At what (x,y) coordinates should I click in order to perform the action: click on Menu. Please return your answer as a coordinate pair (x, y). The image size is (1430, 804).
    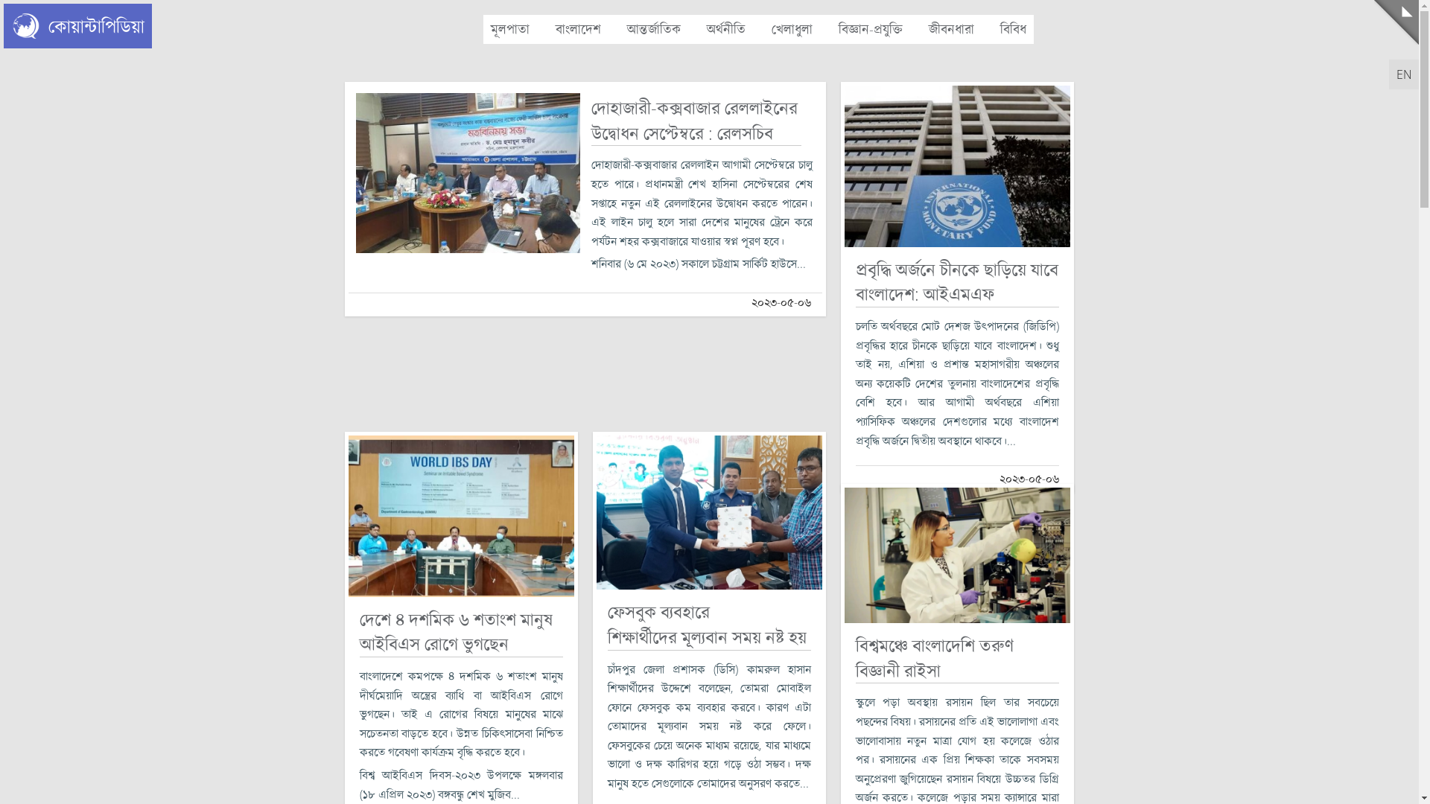
    Looking at the image, I should click on (1396, 22).